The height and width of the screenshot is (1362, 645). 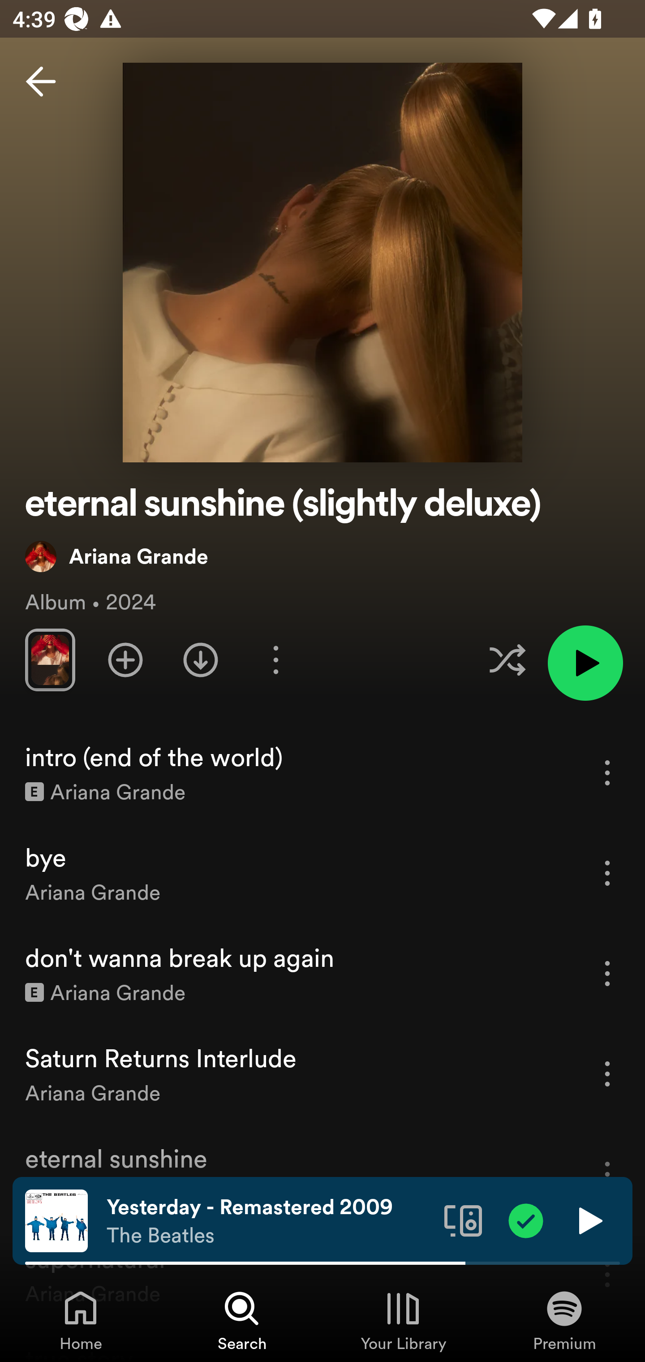 What do you see at coordinates (403, 1320) in the screenshot?
I see `Your Library, Tab 3 of 4 Your Library Your Library` at bounding box center [403, 1320].